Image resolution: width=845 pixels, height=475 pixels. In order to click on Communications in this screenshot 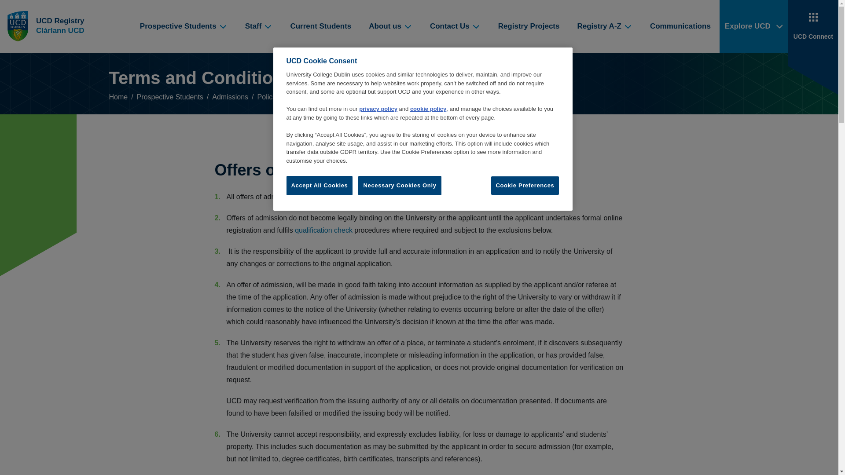, I will do `click(680, 26)`.